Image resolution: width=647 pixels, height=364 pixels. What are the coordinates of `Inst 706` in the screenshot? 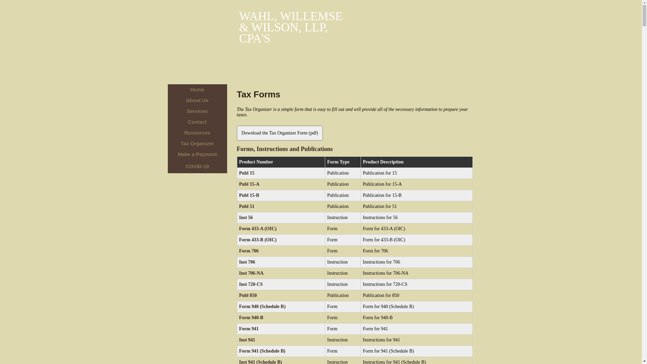 It's located at (247, 262).